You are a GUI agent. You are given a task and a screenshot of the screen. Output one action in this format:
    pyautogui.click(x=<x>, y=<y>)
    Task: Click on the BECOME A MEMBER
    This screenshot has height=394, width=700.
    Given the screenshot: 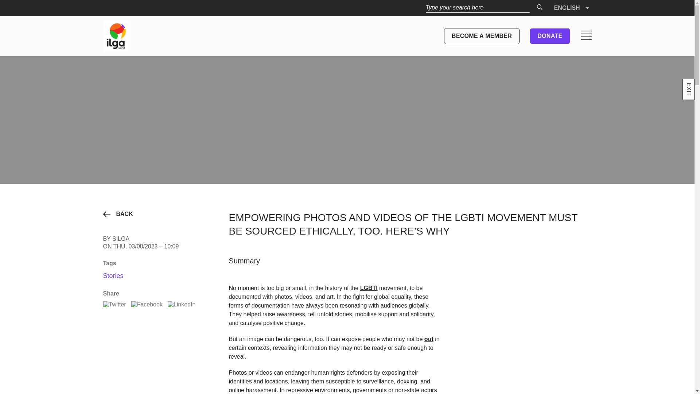 What is the action you would take?
    pyautogui.click(x=482, y=36)
    